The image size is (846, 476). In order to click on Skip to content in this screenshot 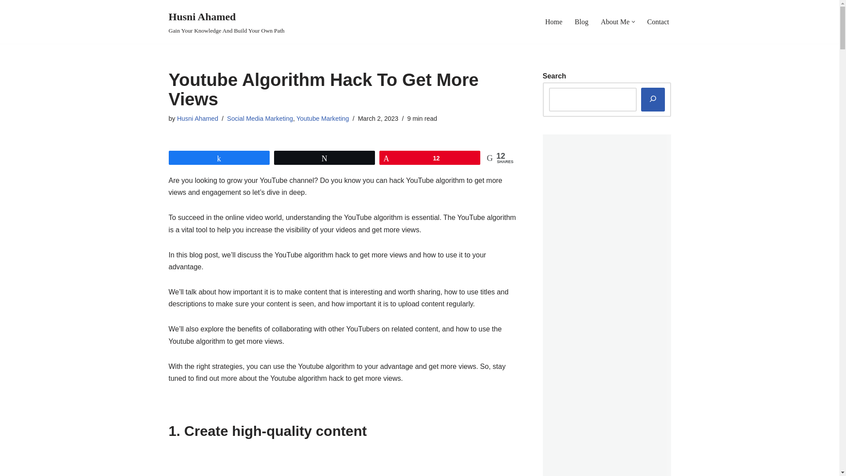, I will do `click(430, 158)`.